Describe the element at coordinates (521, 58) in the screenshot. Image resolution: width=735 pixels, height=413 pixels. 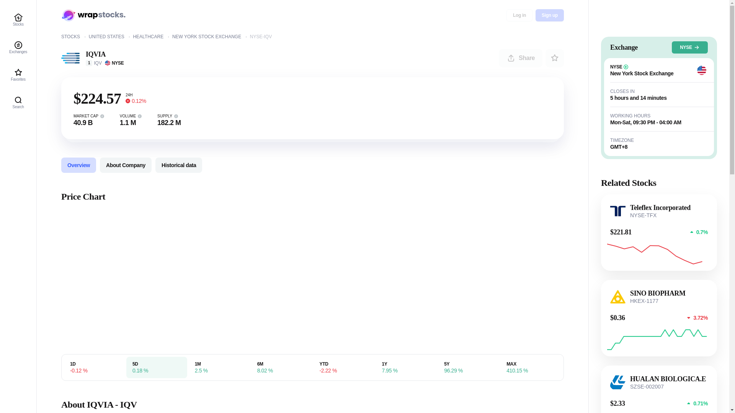
I see `Share` at that location.